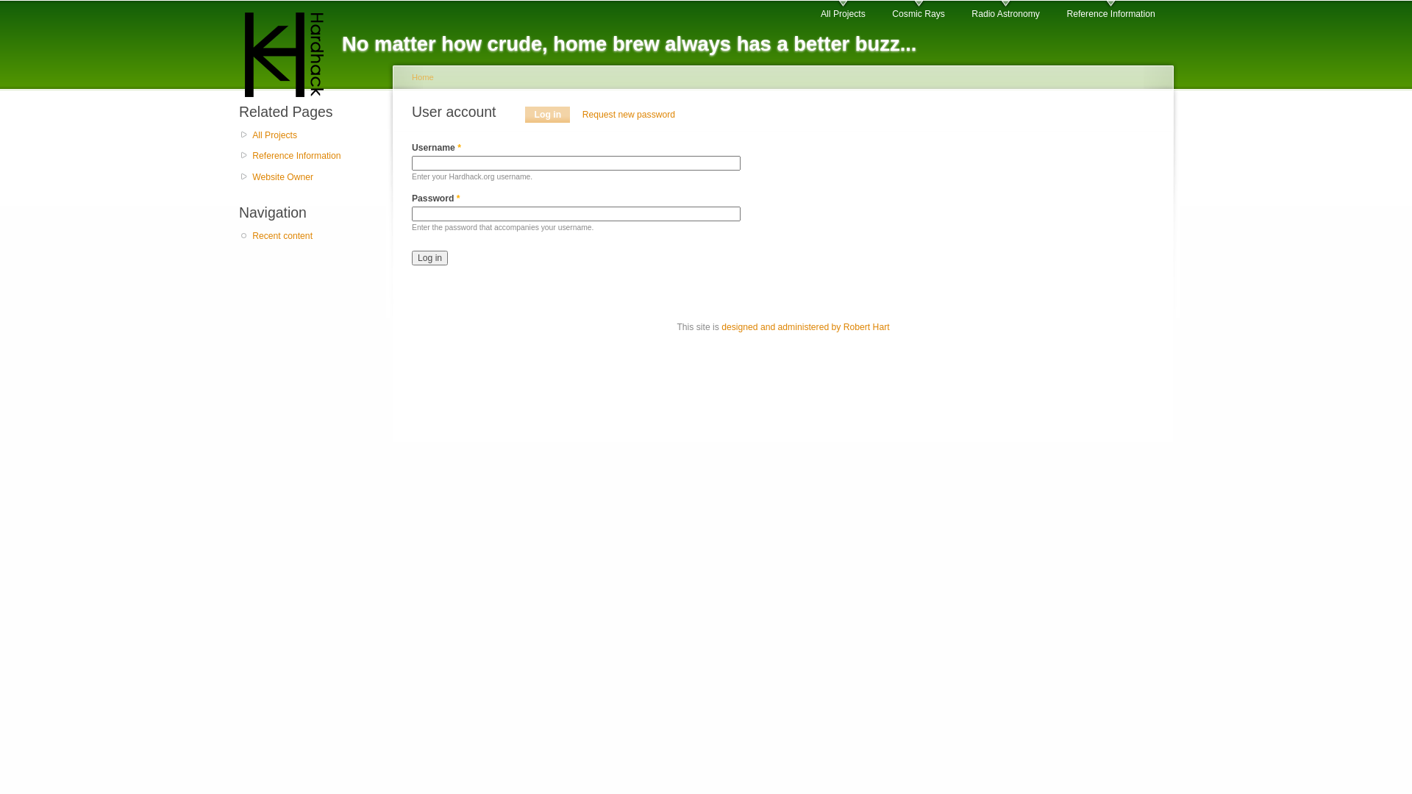 This screenshot has height=794, width=1412. What do you see at coordinates (290, 49) in the screenshot?
I see ` No matter how crude, home brew always has a better buzz...` at bounding box center [290, 49].